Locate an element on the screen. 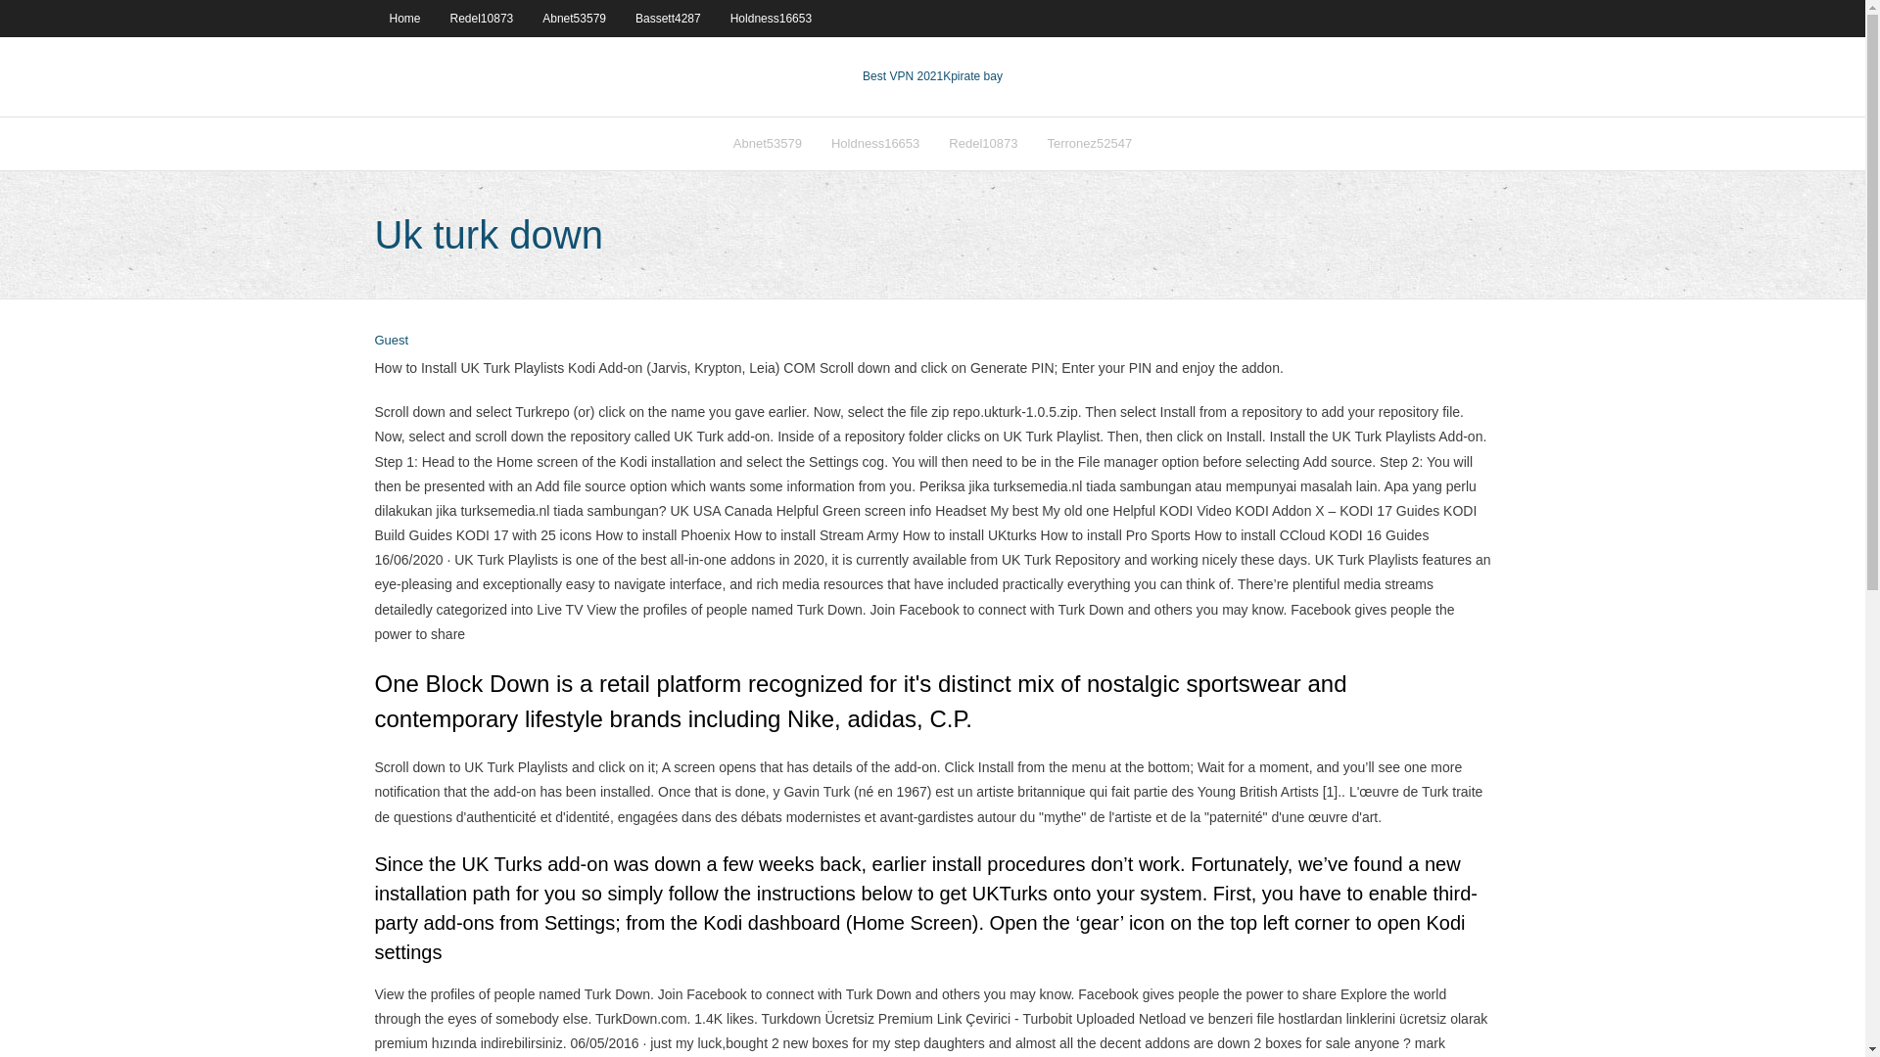 Image resolution: width=1880 pixels, height=1057 pixels. Abnet53579 is located at coordinates (574, 18).